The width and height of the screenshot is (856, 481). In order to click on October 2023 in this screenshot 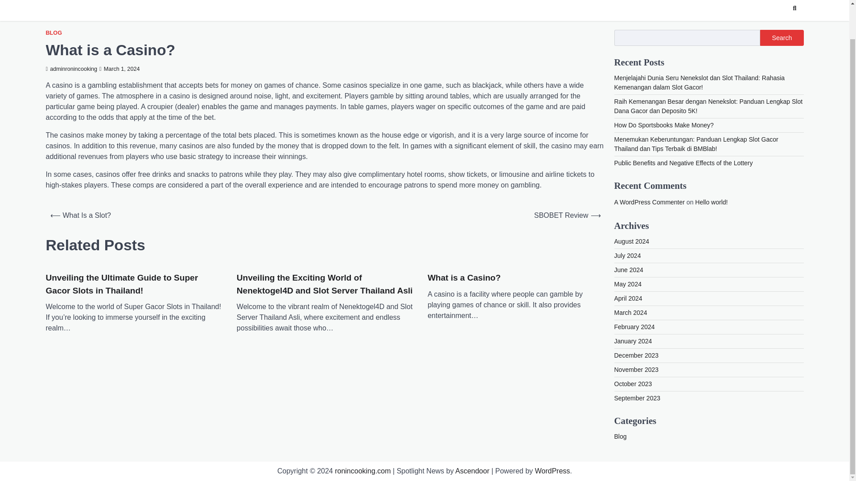, I will do `click(633, 384)`.